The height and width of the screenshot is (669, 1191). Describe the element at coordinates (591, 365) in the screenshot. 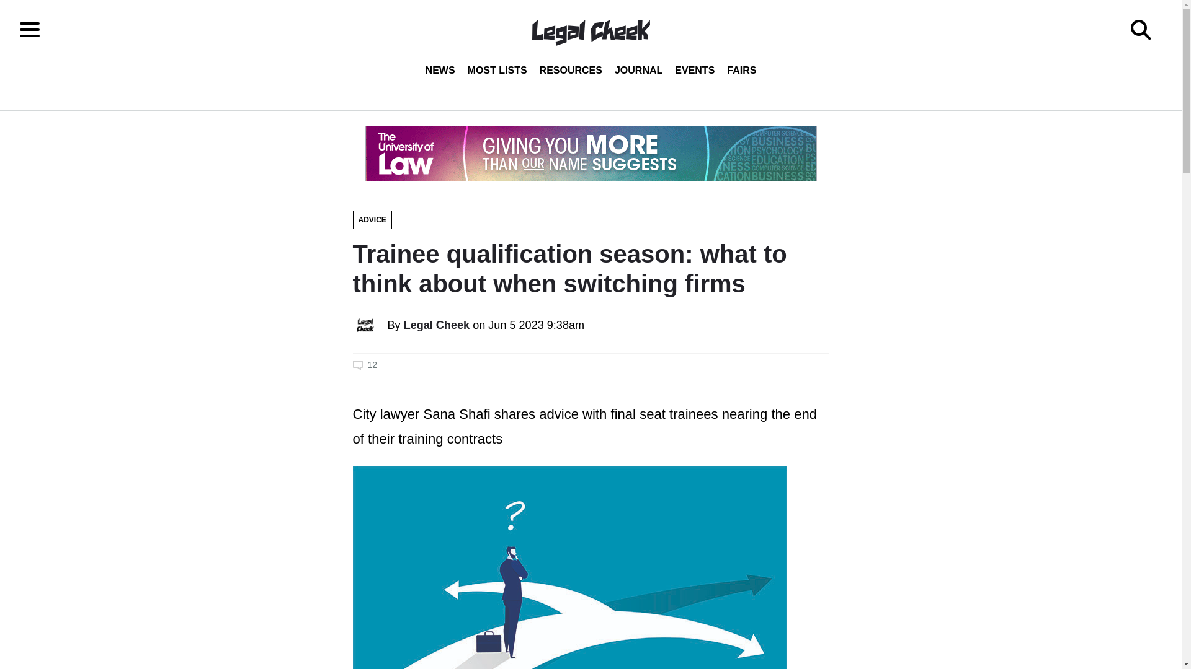

I see `12` at that location.